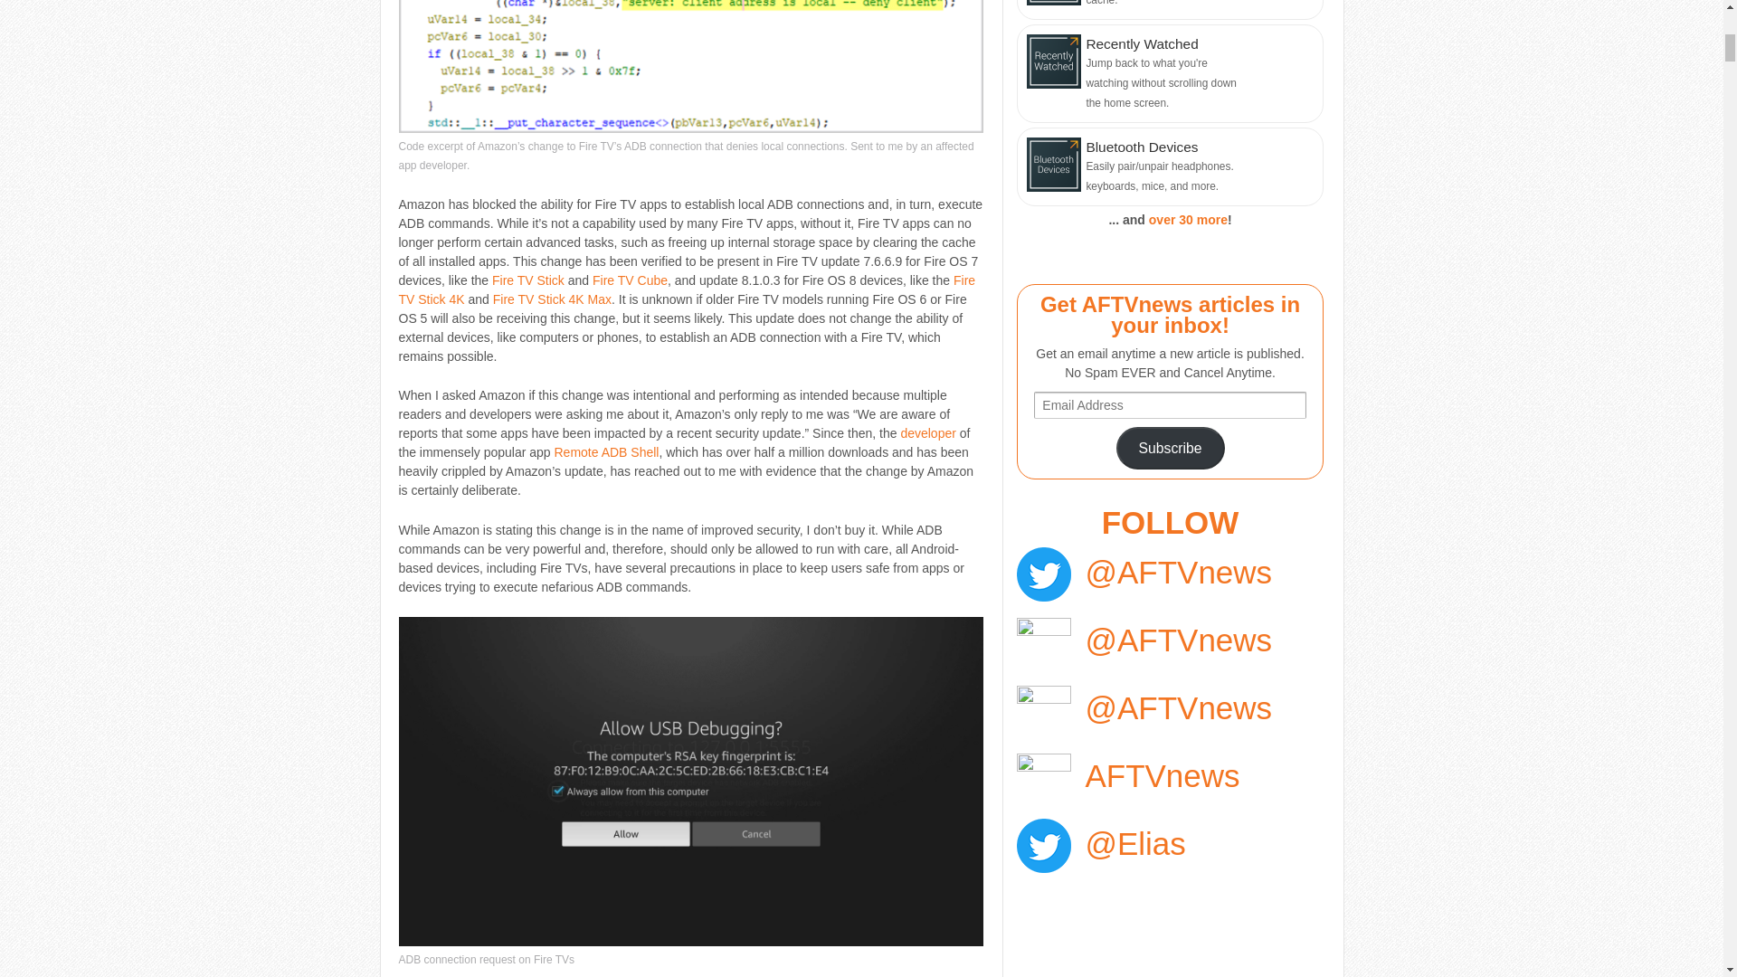 The height and width of the screenshot is (977, 1737). Describe the element at coordinates (552, 299) in the screenshot. I see `Fire TV Stick 4K Max` at that location.